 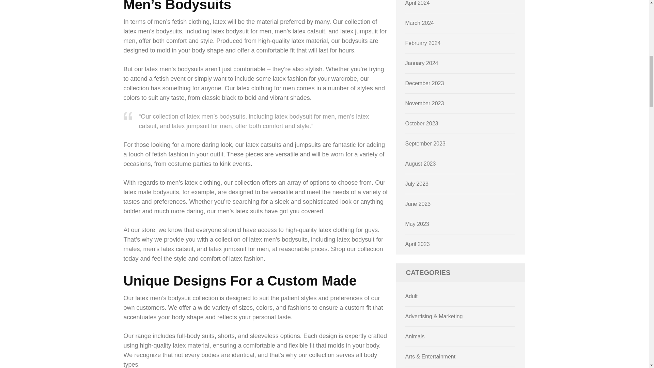 I want to click on May 2023, so click(x=417, y=224).